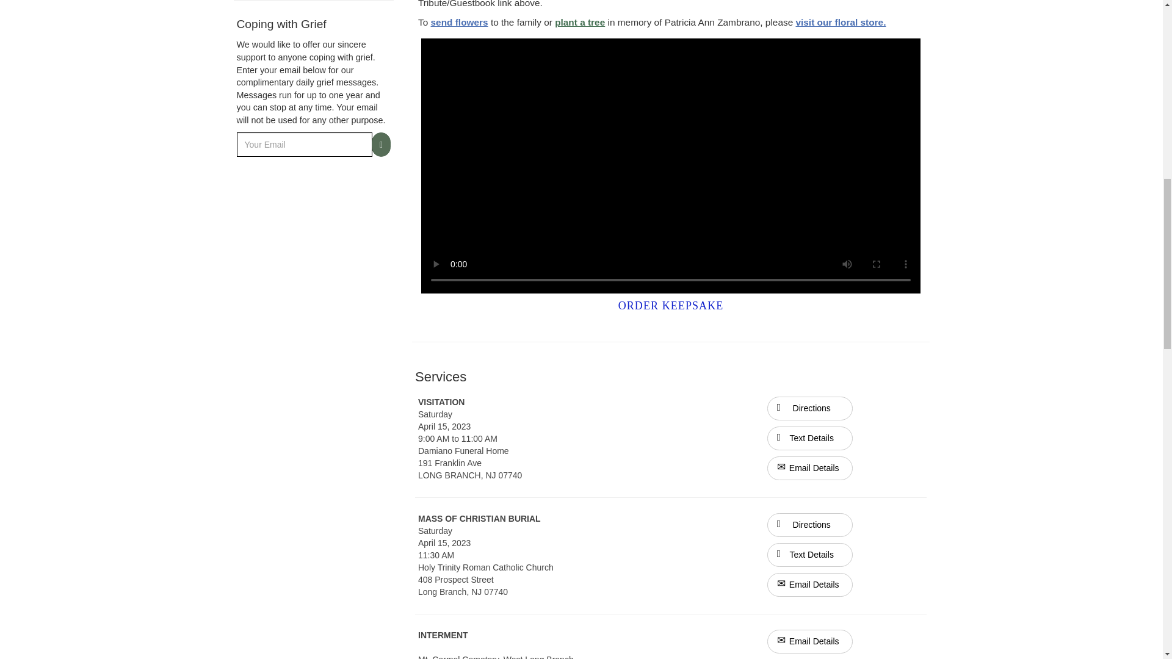  I want to click on Directions, so click(810, 525).